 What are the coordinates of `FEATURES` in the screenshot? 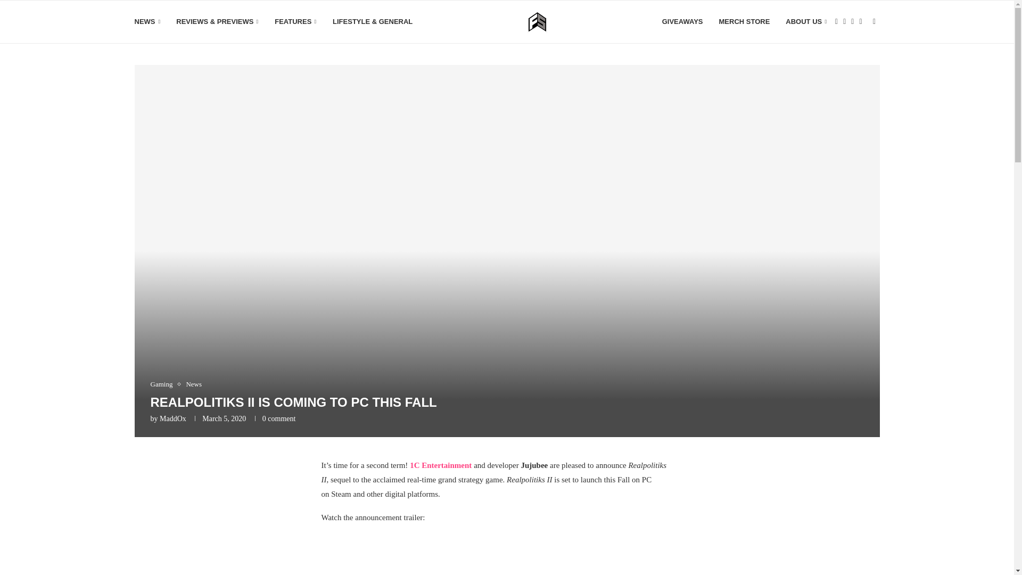 It's located at (296, 22).